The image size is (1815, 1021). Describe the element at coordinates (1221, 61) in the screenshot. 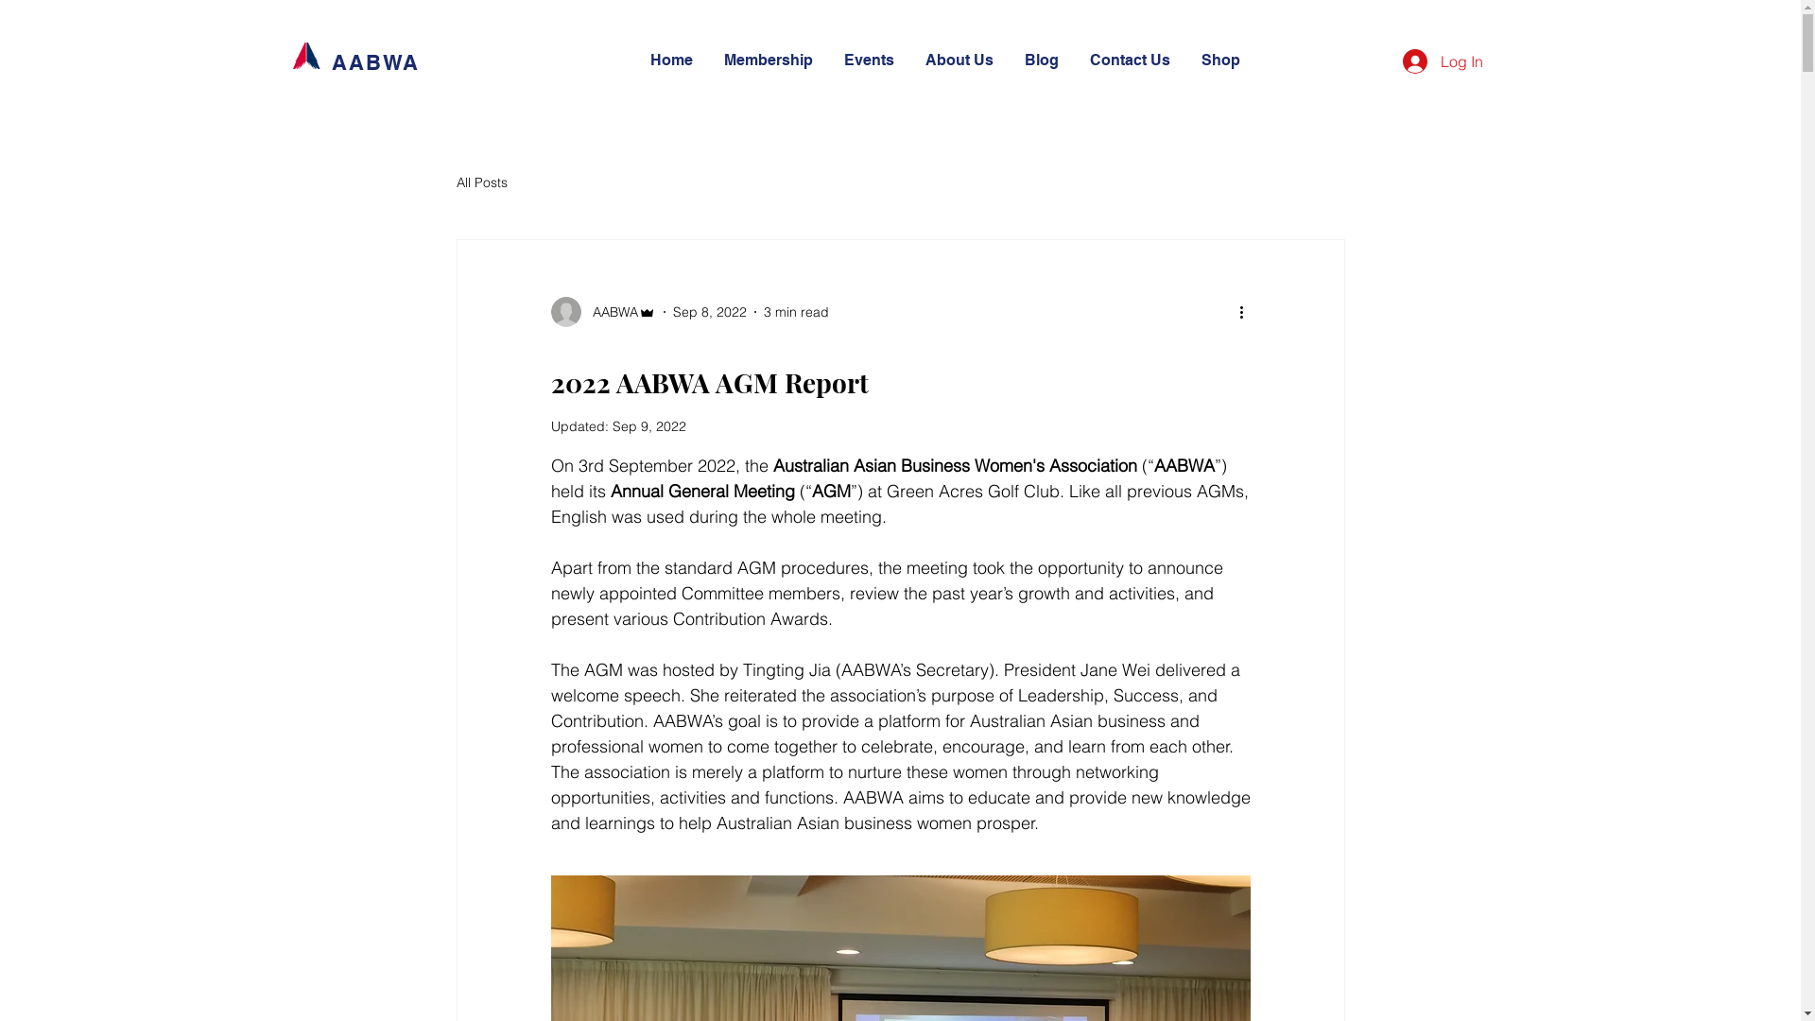

I see `Shop` at that location.